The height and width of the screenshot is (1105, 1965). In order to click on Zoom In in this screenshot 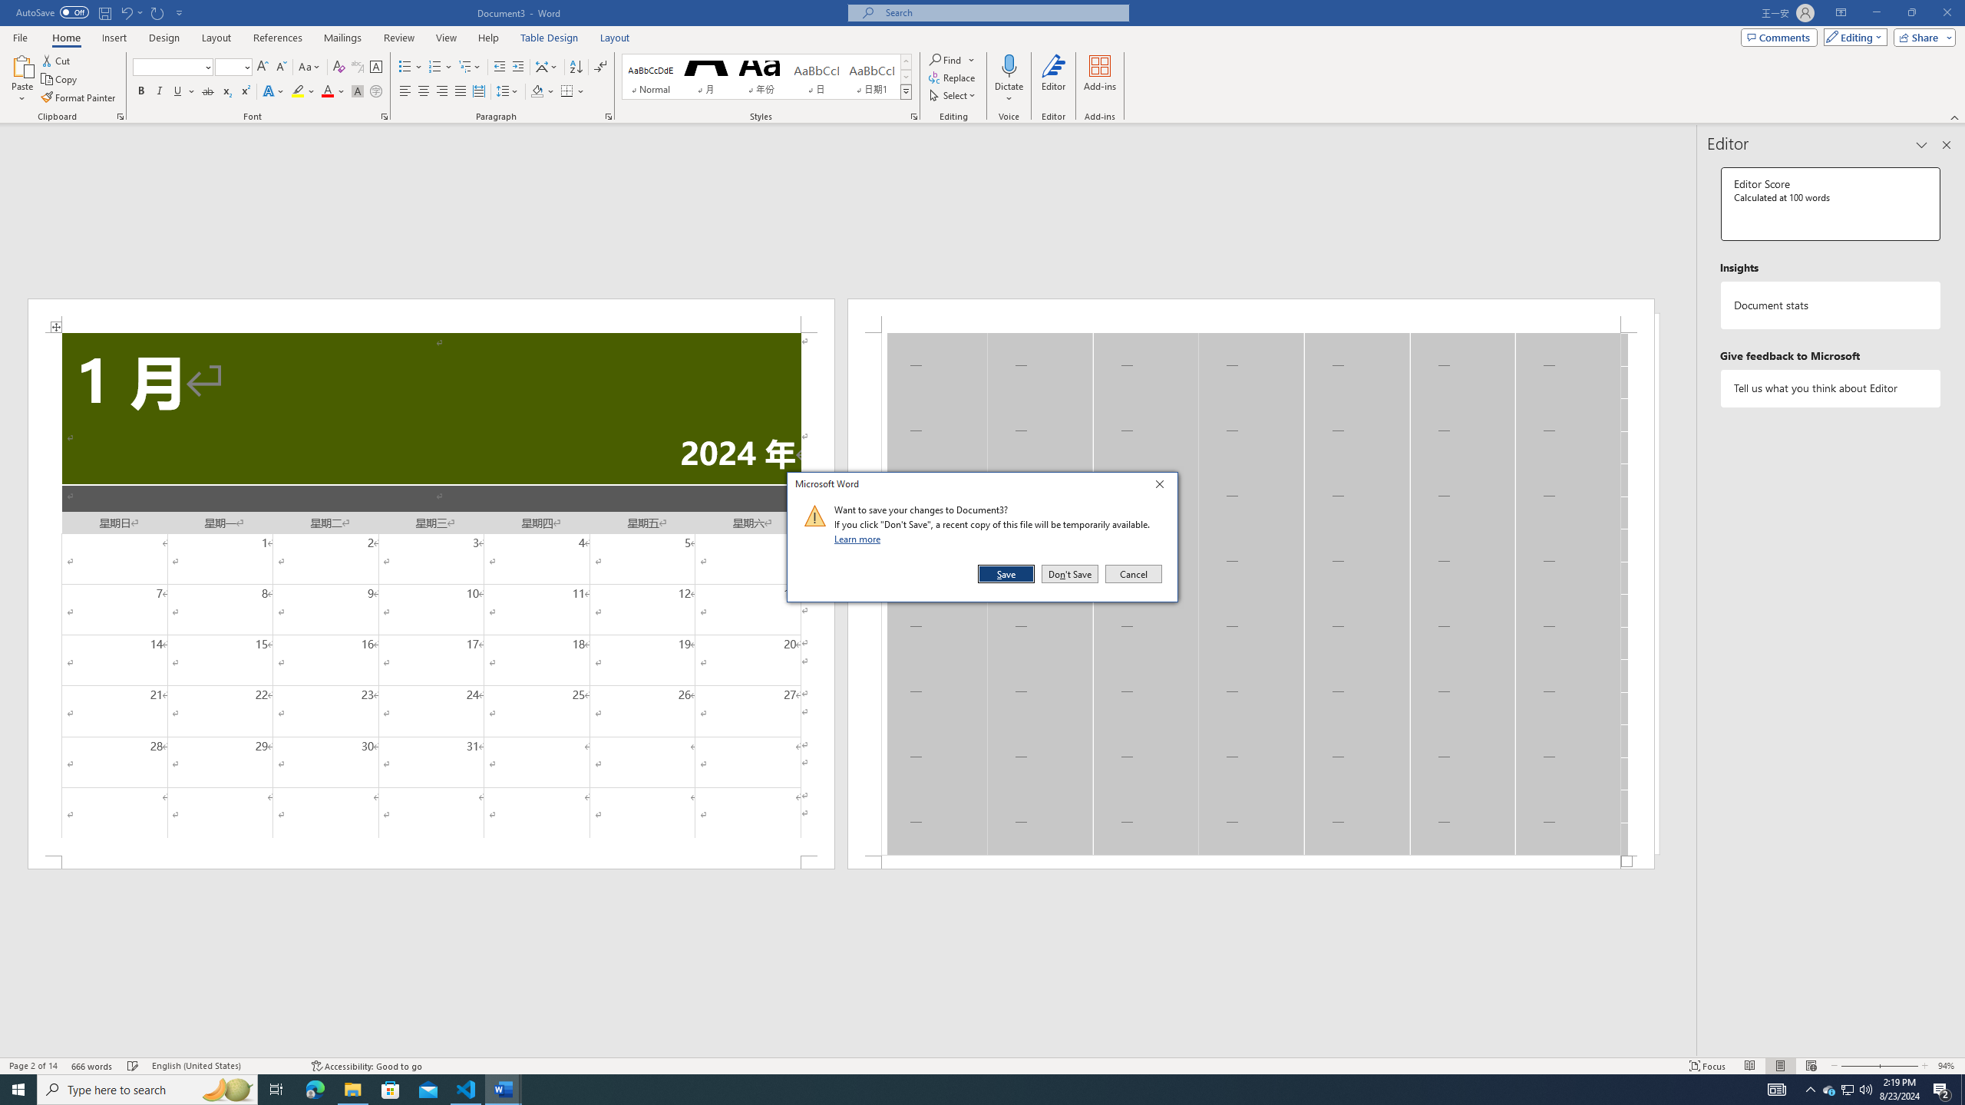, I will do `click(1899, 1066)`.